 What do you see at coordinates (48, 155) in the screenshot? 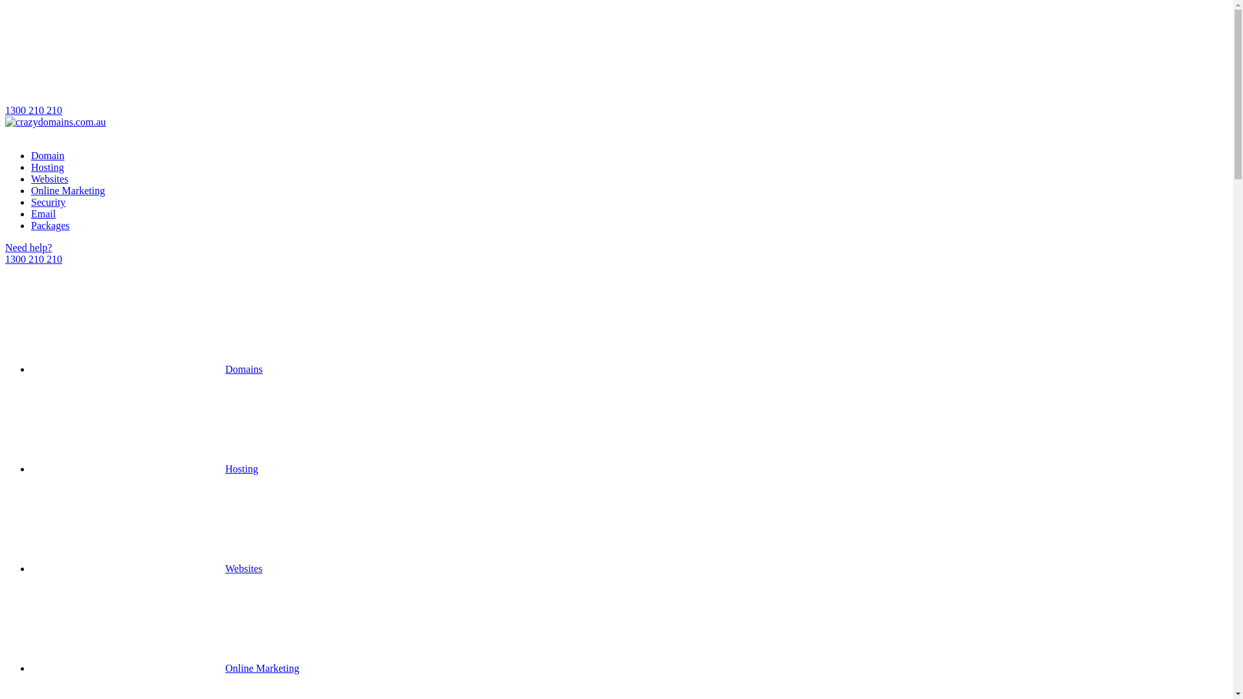
I see `Domain` at bounding box center [48, 155].